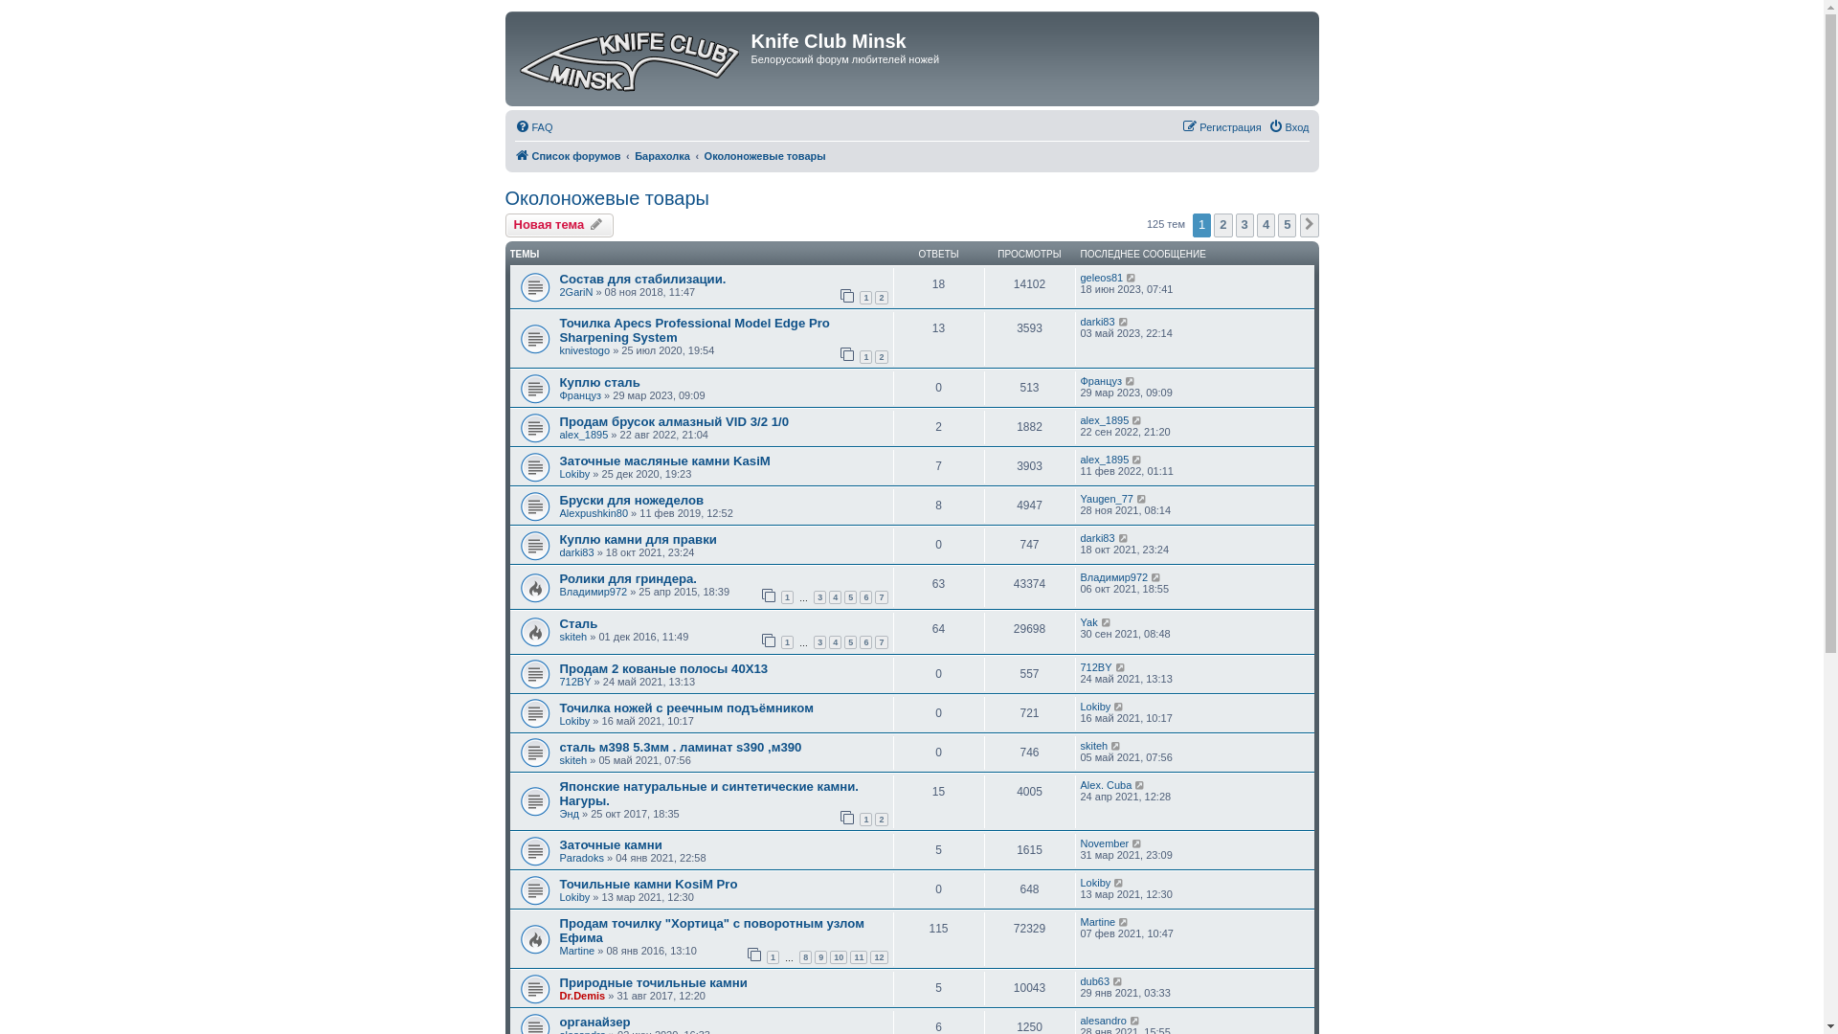 This screenshot has width=1838, height=1034. Describe the element at coordinates (865, 298) in the screenshot. I see `1` at that location.